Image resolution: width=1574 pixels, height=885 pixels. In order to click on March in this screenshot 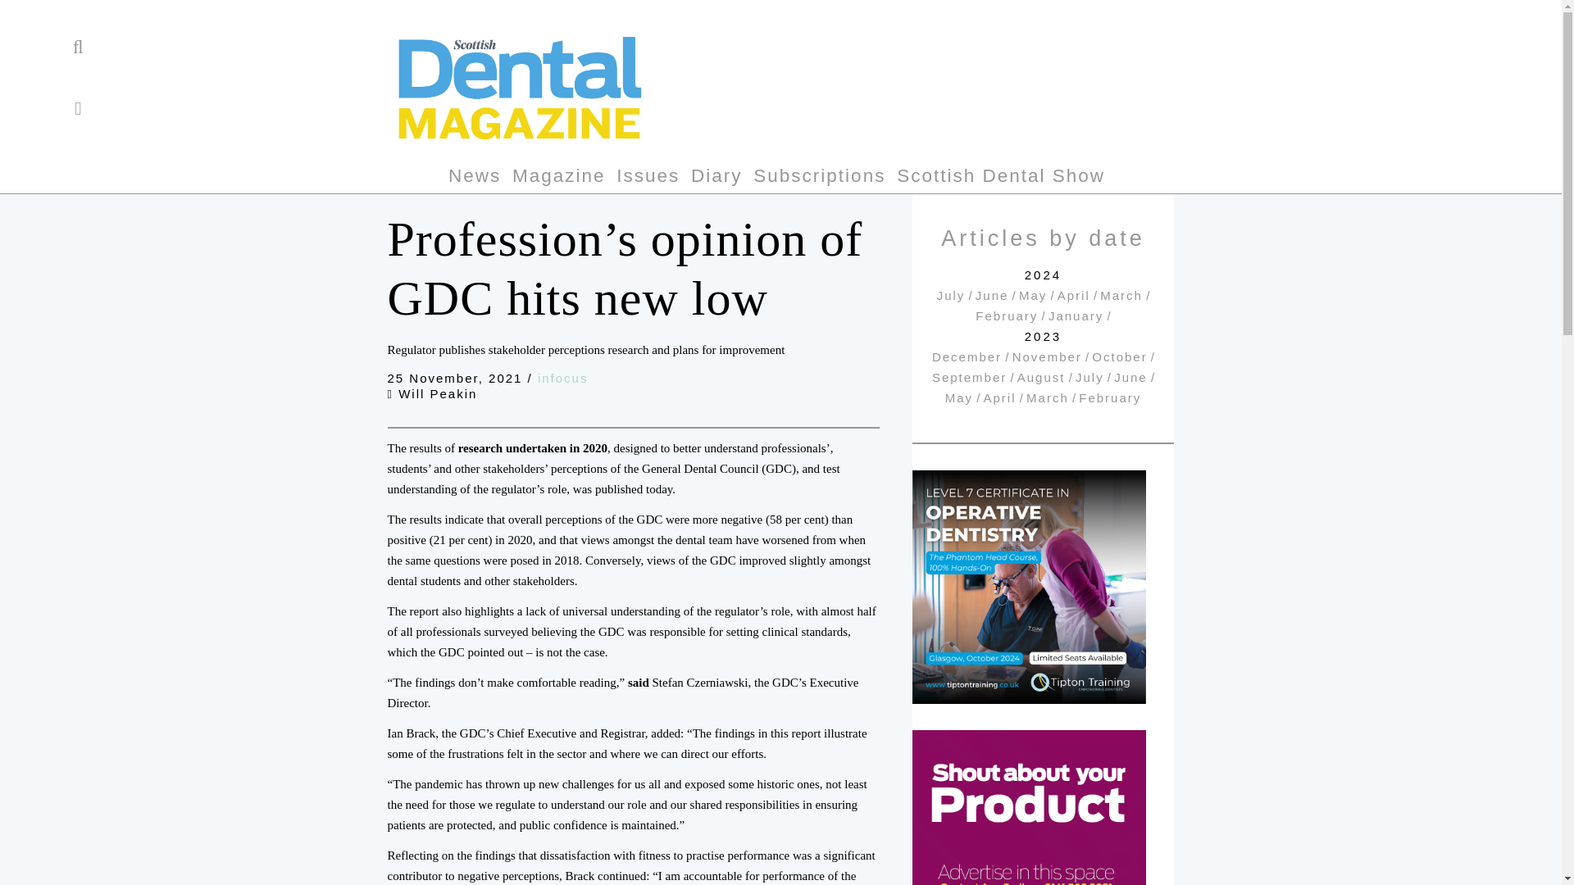, I will do `click(1047, 397)`.